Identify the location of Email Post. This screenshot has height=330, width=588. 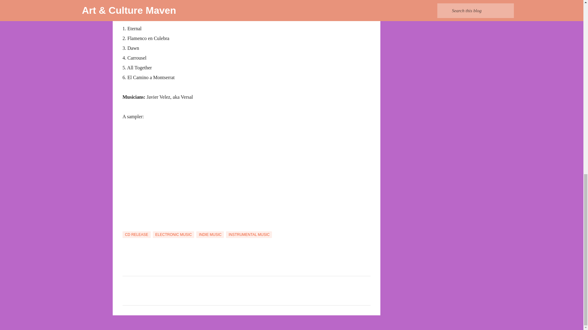
(126, 227).